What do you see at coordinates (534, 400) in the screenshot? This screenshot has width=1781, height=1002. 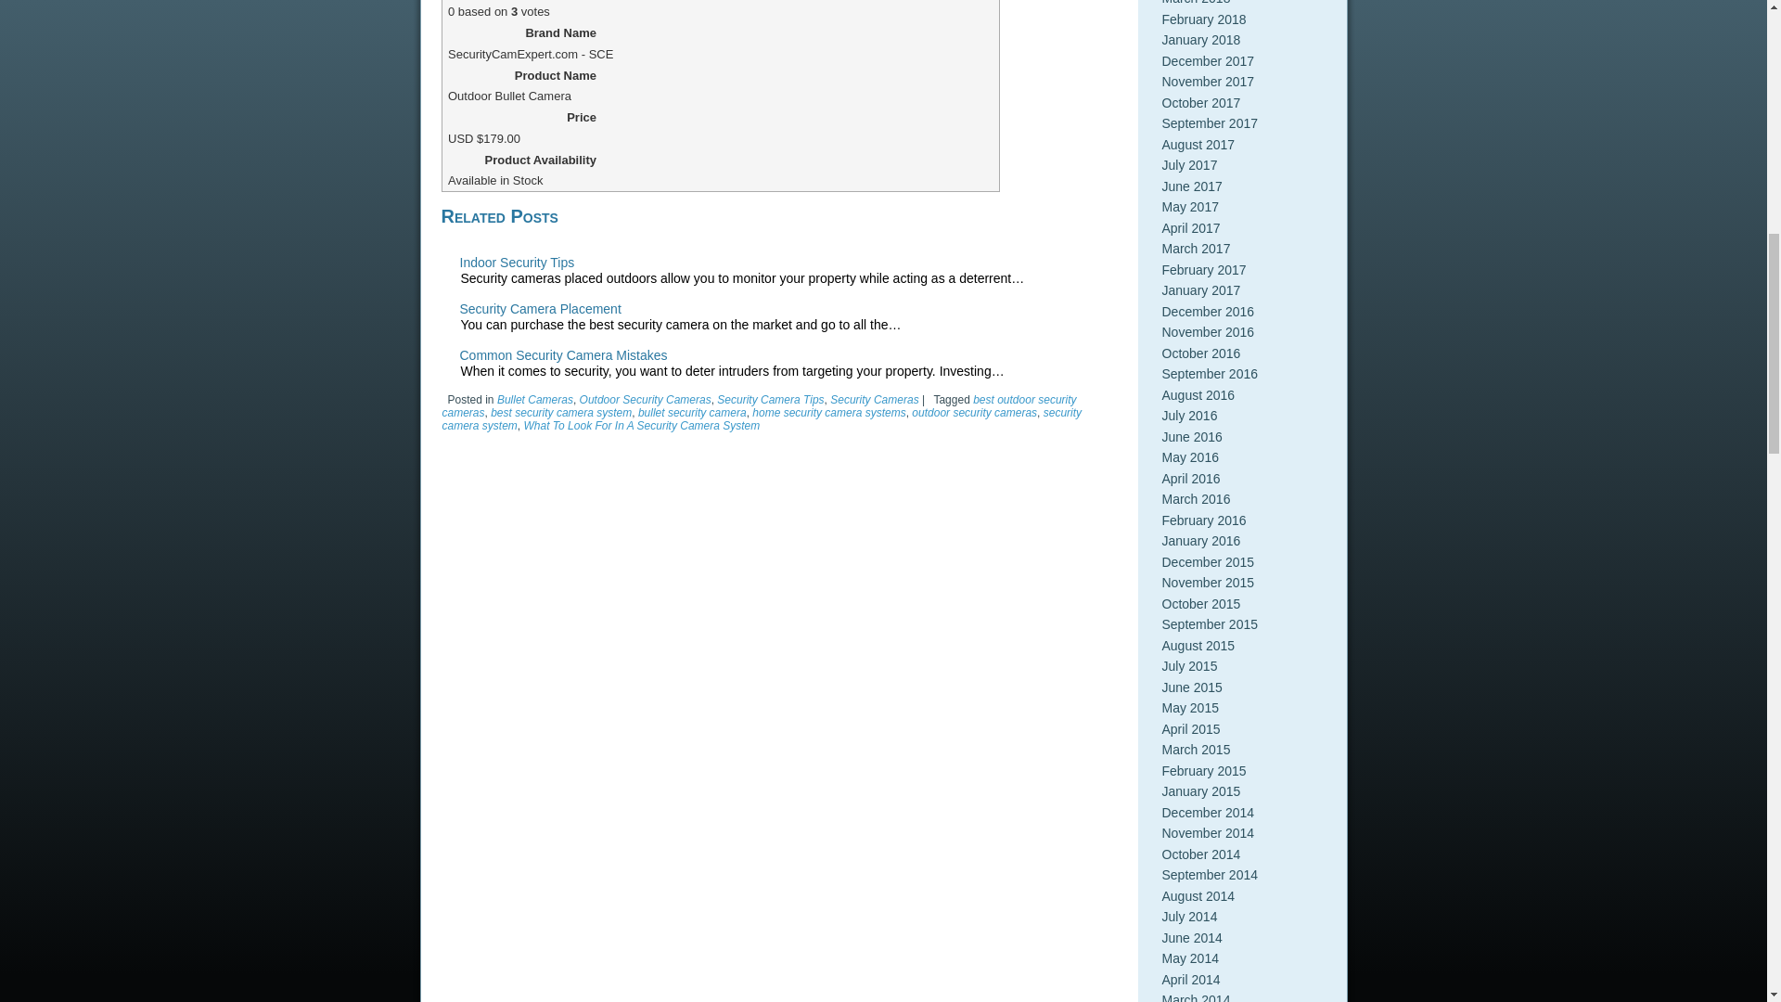 I see `Bullet Cameras` at bounding box center [534, 400].